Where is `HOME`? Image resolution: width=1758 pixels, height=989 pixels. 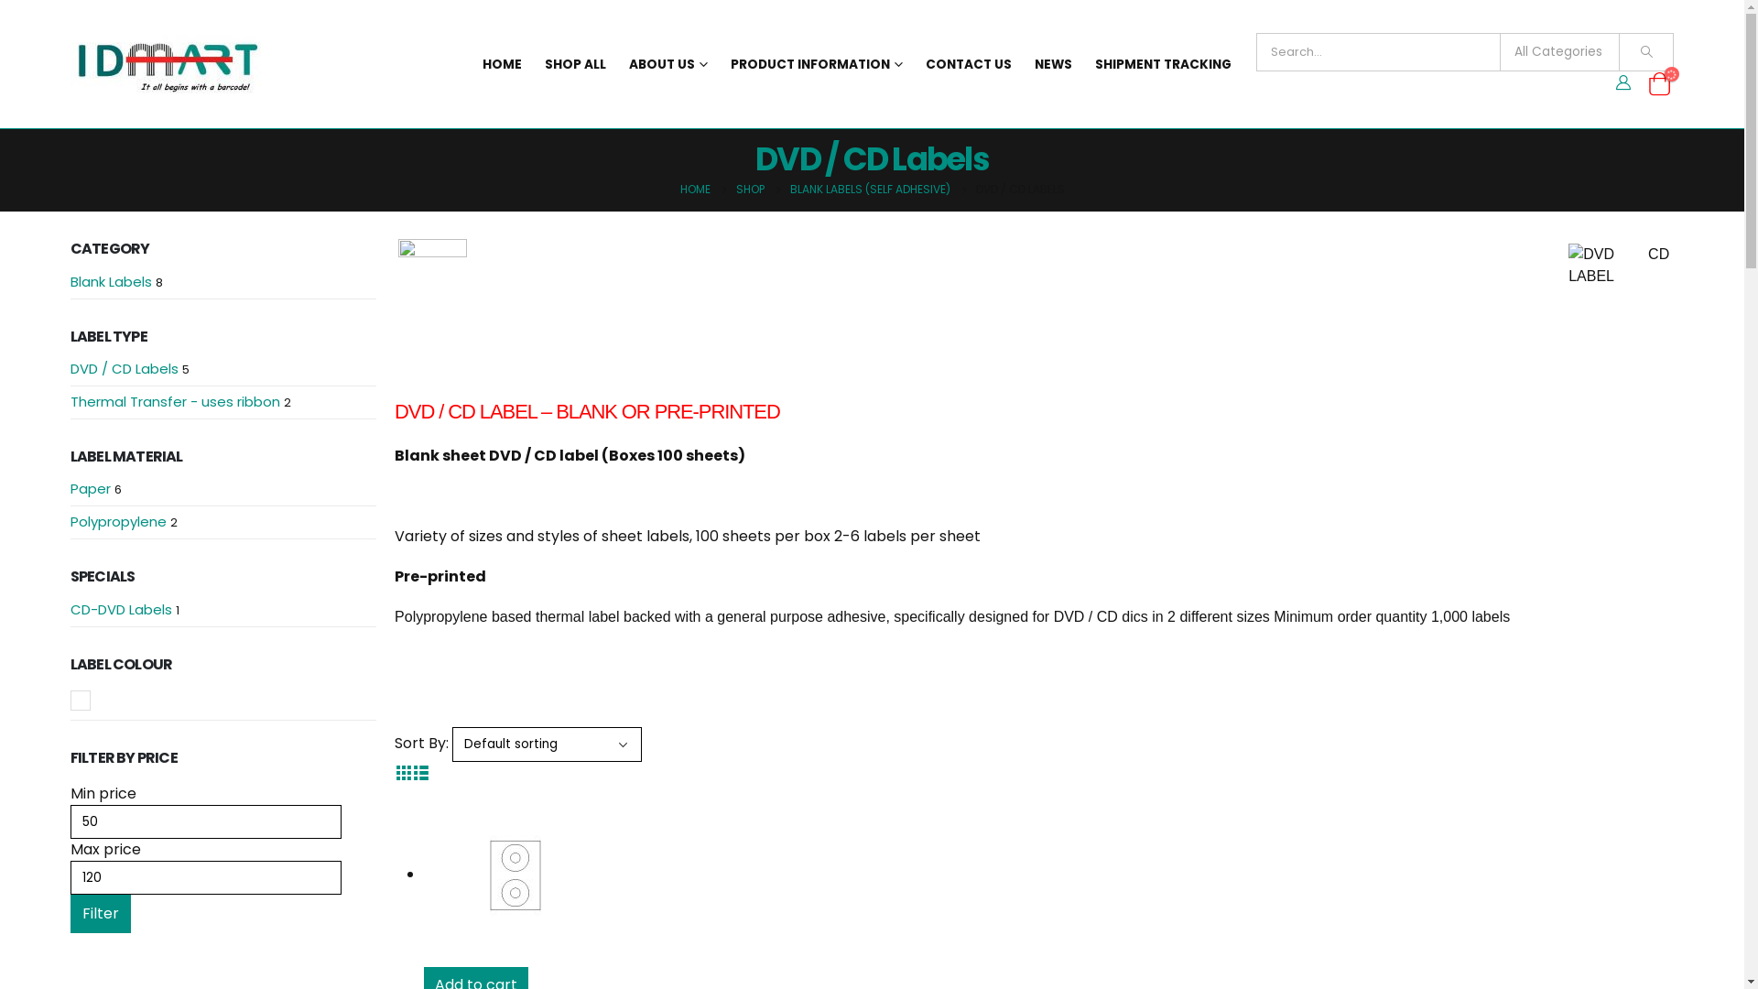
HOME is located at coordinates (694, 190).